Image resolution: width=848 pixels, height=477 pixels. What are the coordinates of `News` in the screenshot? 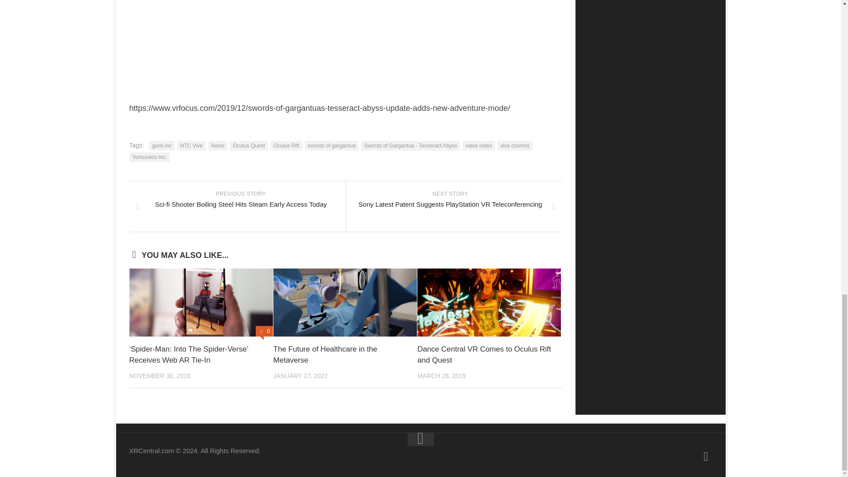 It's located at (217, 146).